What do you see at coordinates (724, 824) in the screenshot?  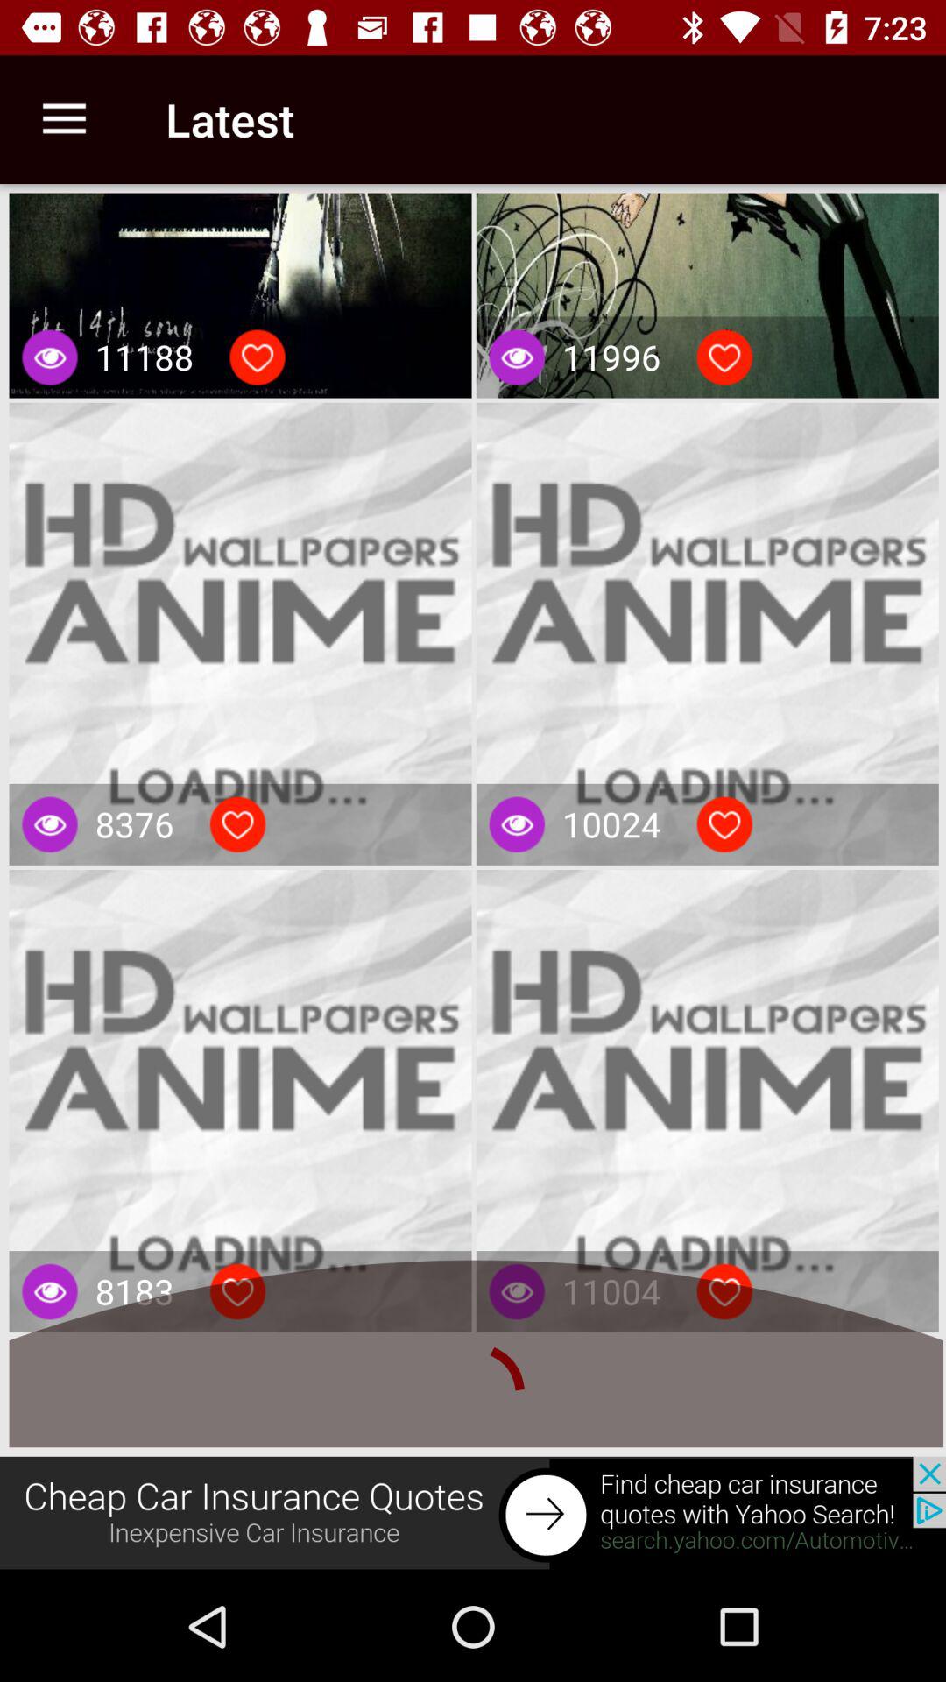 I see `light baten` at bounding box center [724, 824].